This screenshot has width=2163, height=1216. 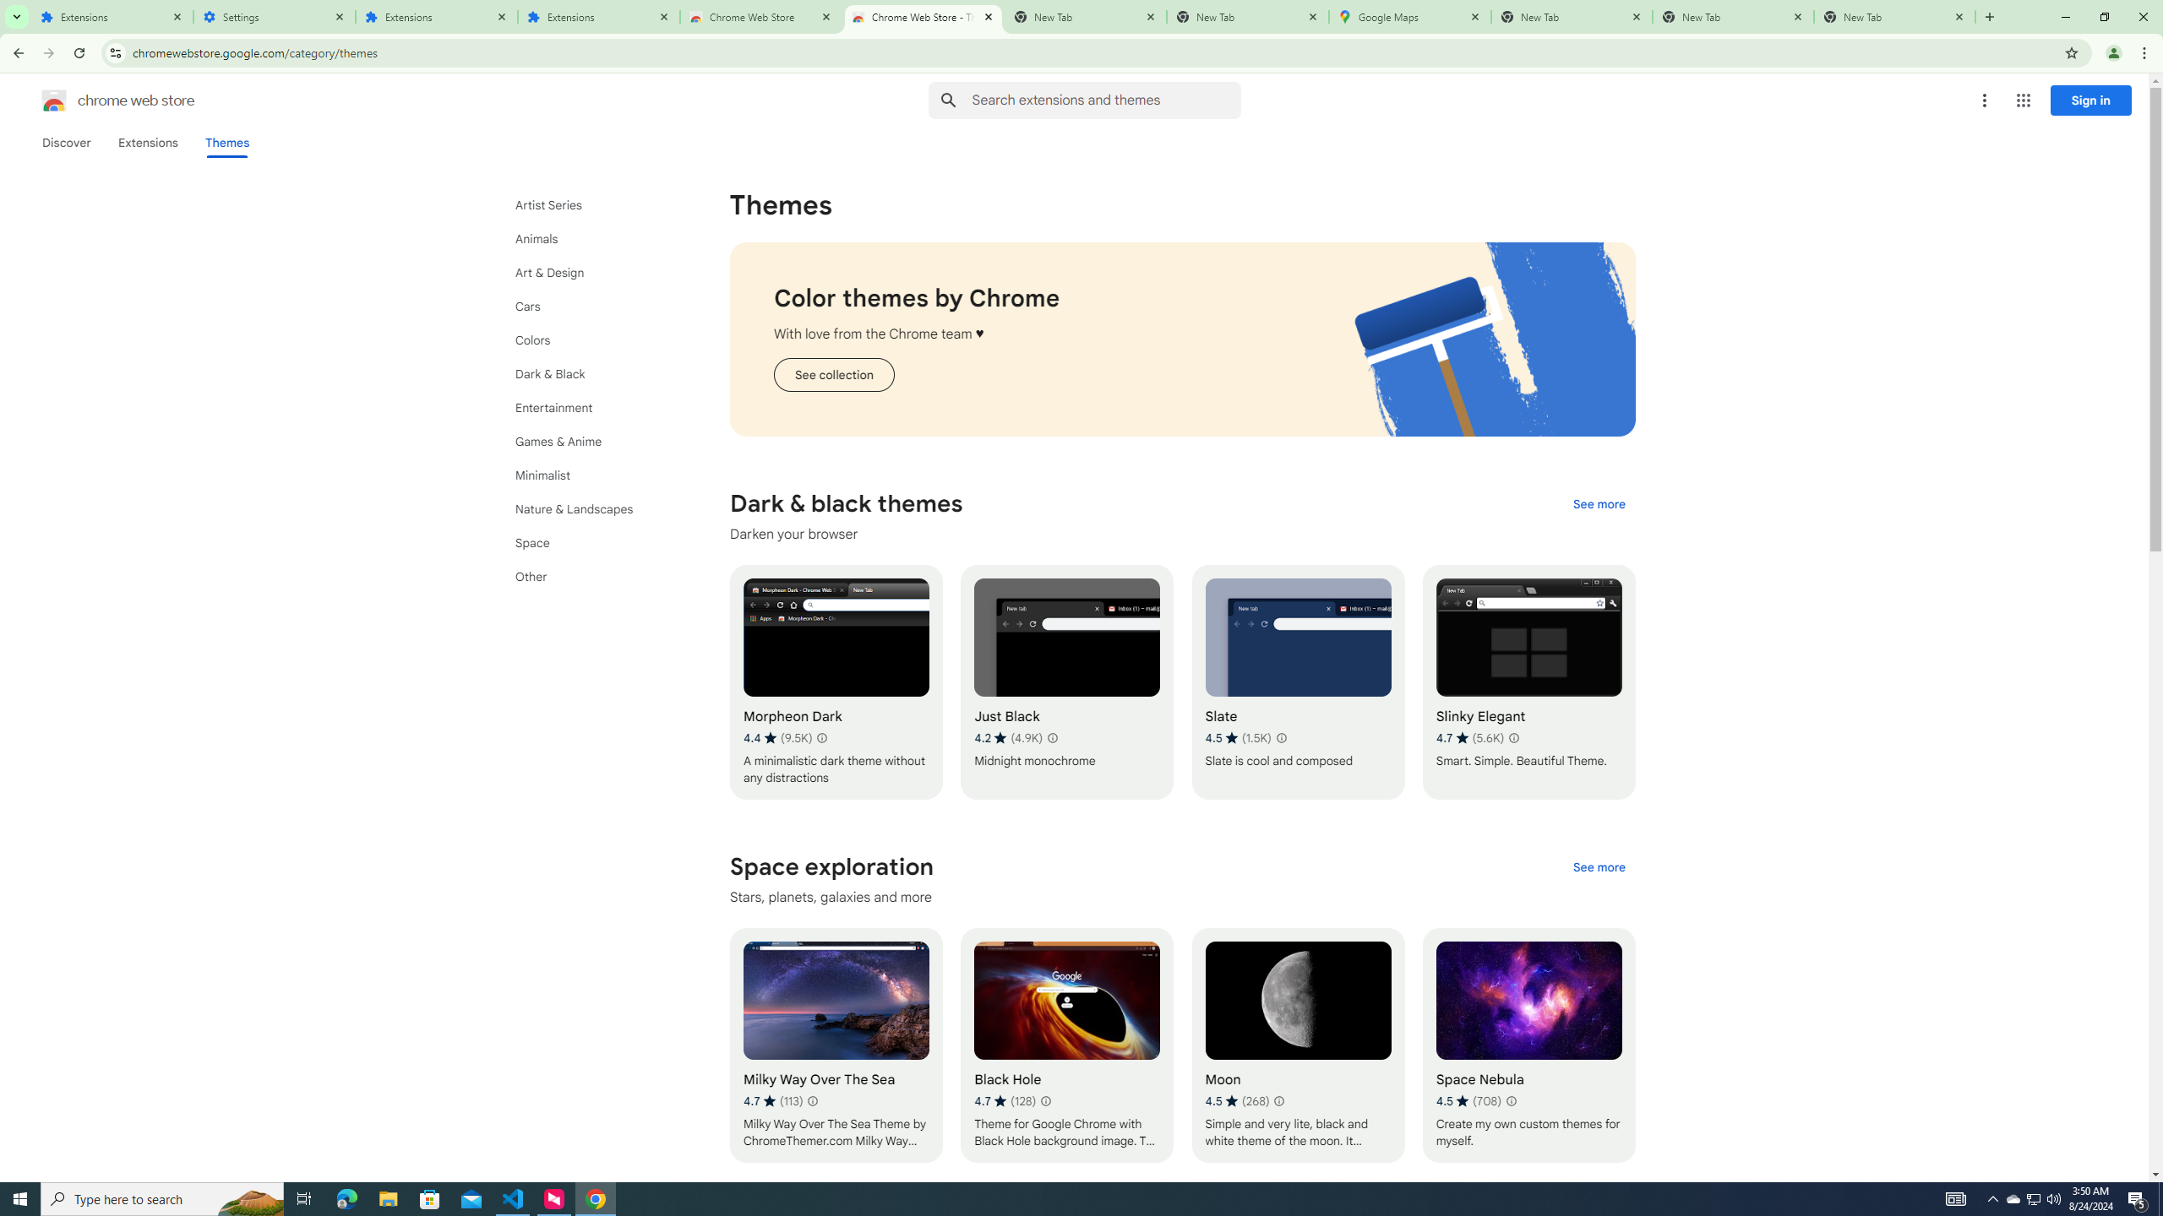 I want to click on Average rating 4.5 out of 5 stars. 708 ratings., so click(x=1468, y=1101).